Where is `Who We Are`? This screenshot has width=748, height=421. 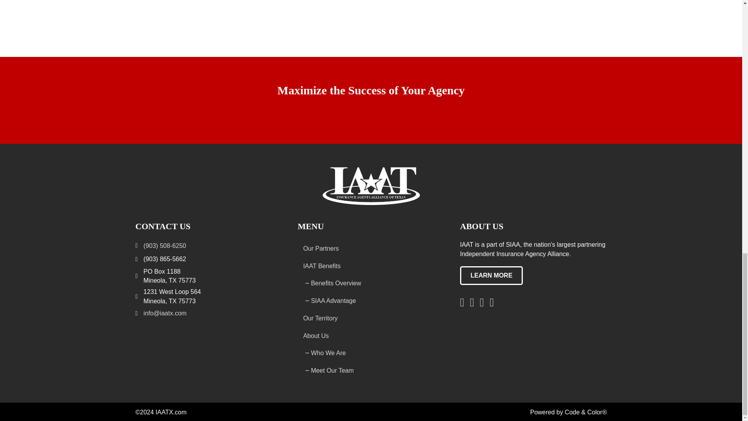 Who We Are is located at coordinates (375, 353).